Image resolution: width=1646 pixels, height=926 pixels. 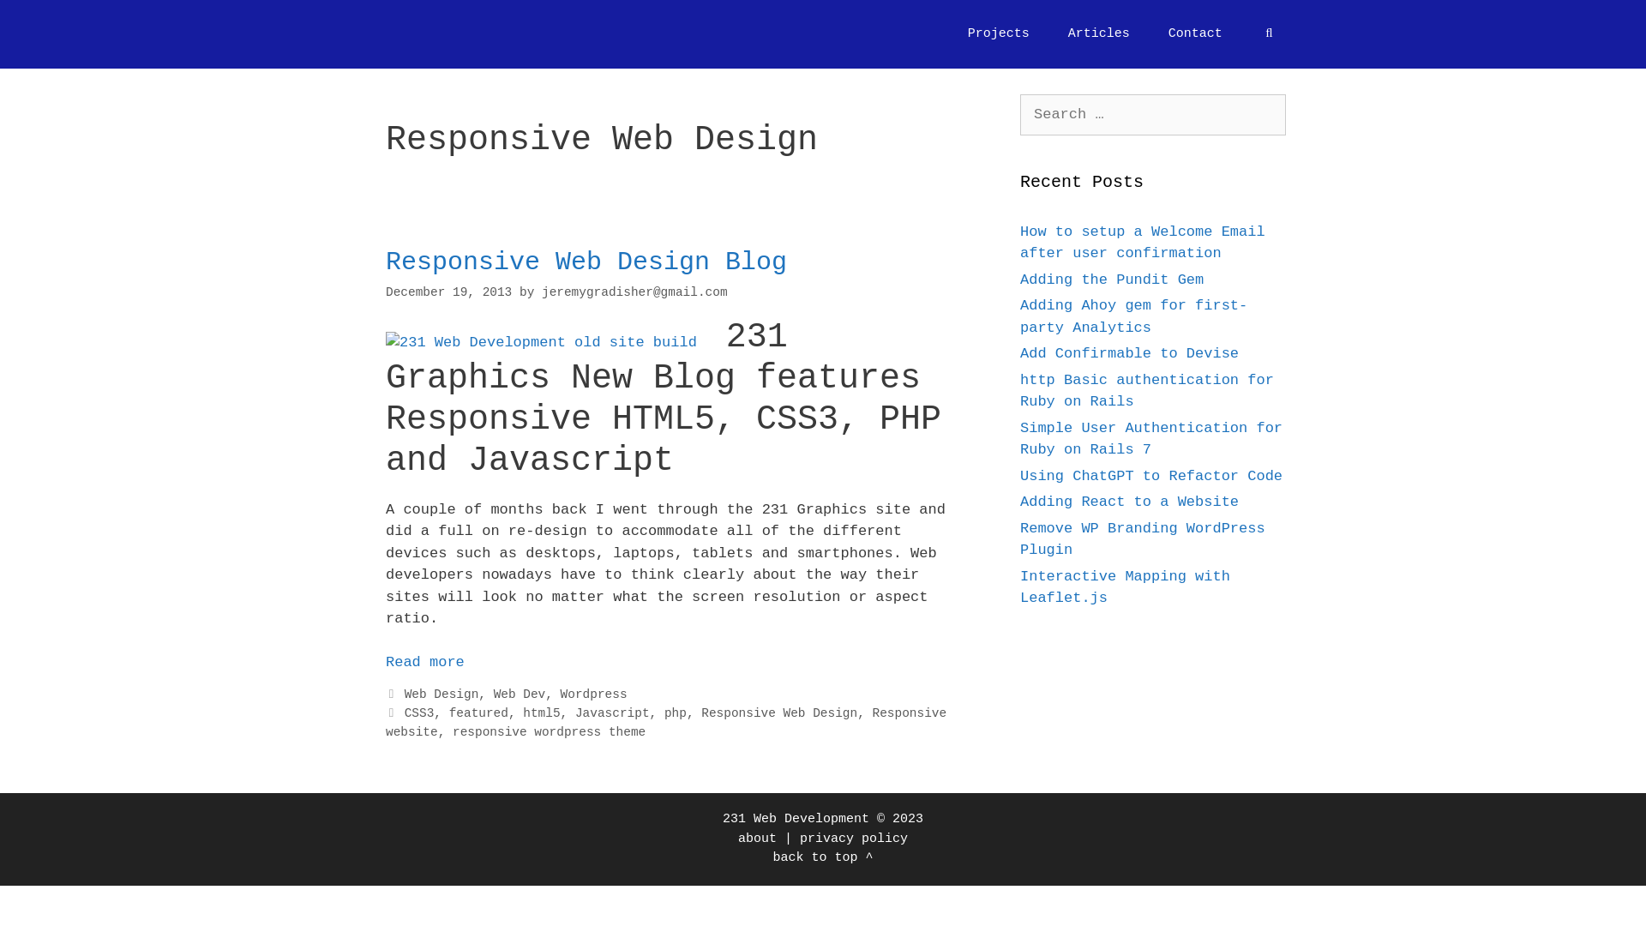 What do you see at coordinates (586, 262) in the screenshot?
I see `Responsive Web Design Blog` at bounding box center [586, 262].